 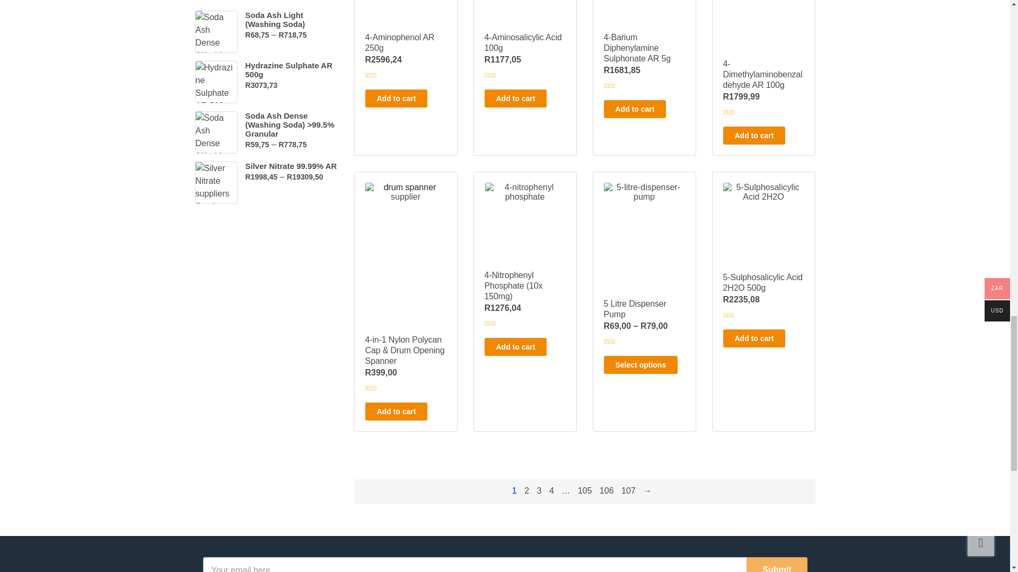 I want to click on Submit, so click(x=776, y=565).